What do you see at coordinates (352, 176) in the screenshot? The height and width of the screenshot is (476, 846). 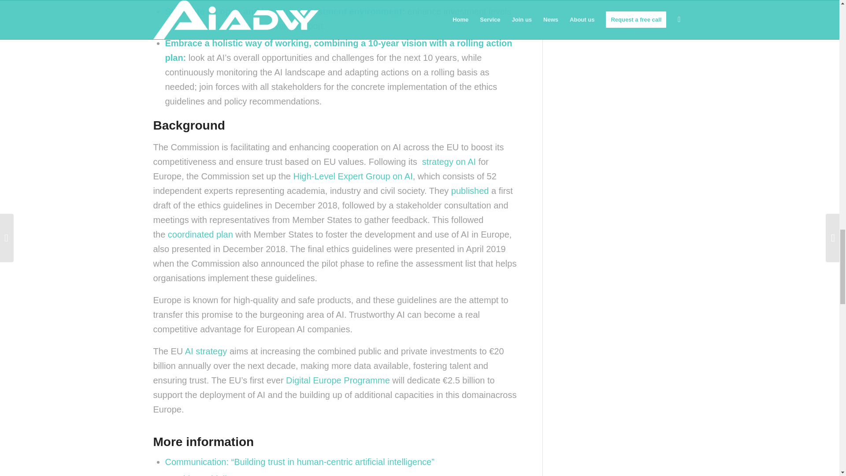 I see `High-Level Expert Group on AI` at bounding box center [352, 176].